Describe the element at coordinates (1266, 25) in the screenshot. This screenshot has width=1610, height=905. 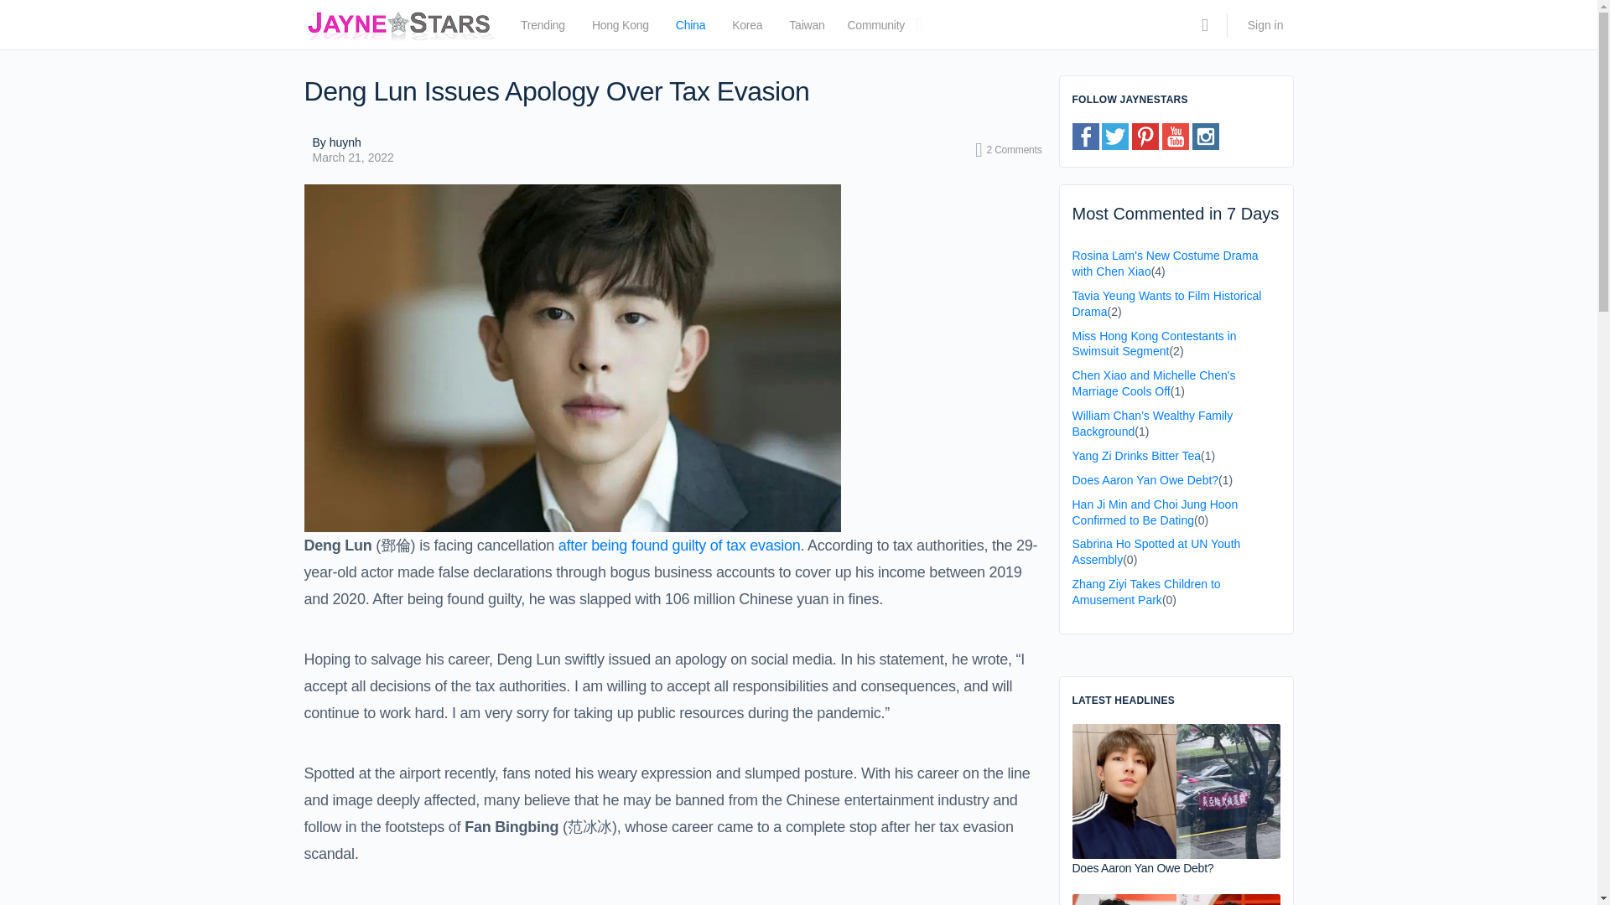
I see `Sign in` at that location.